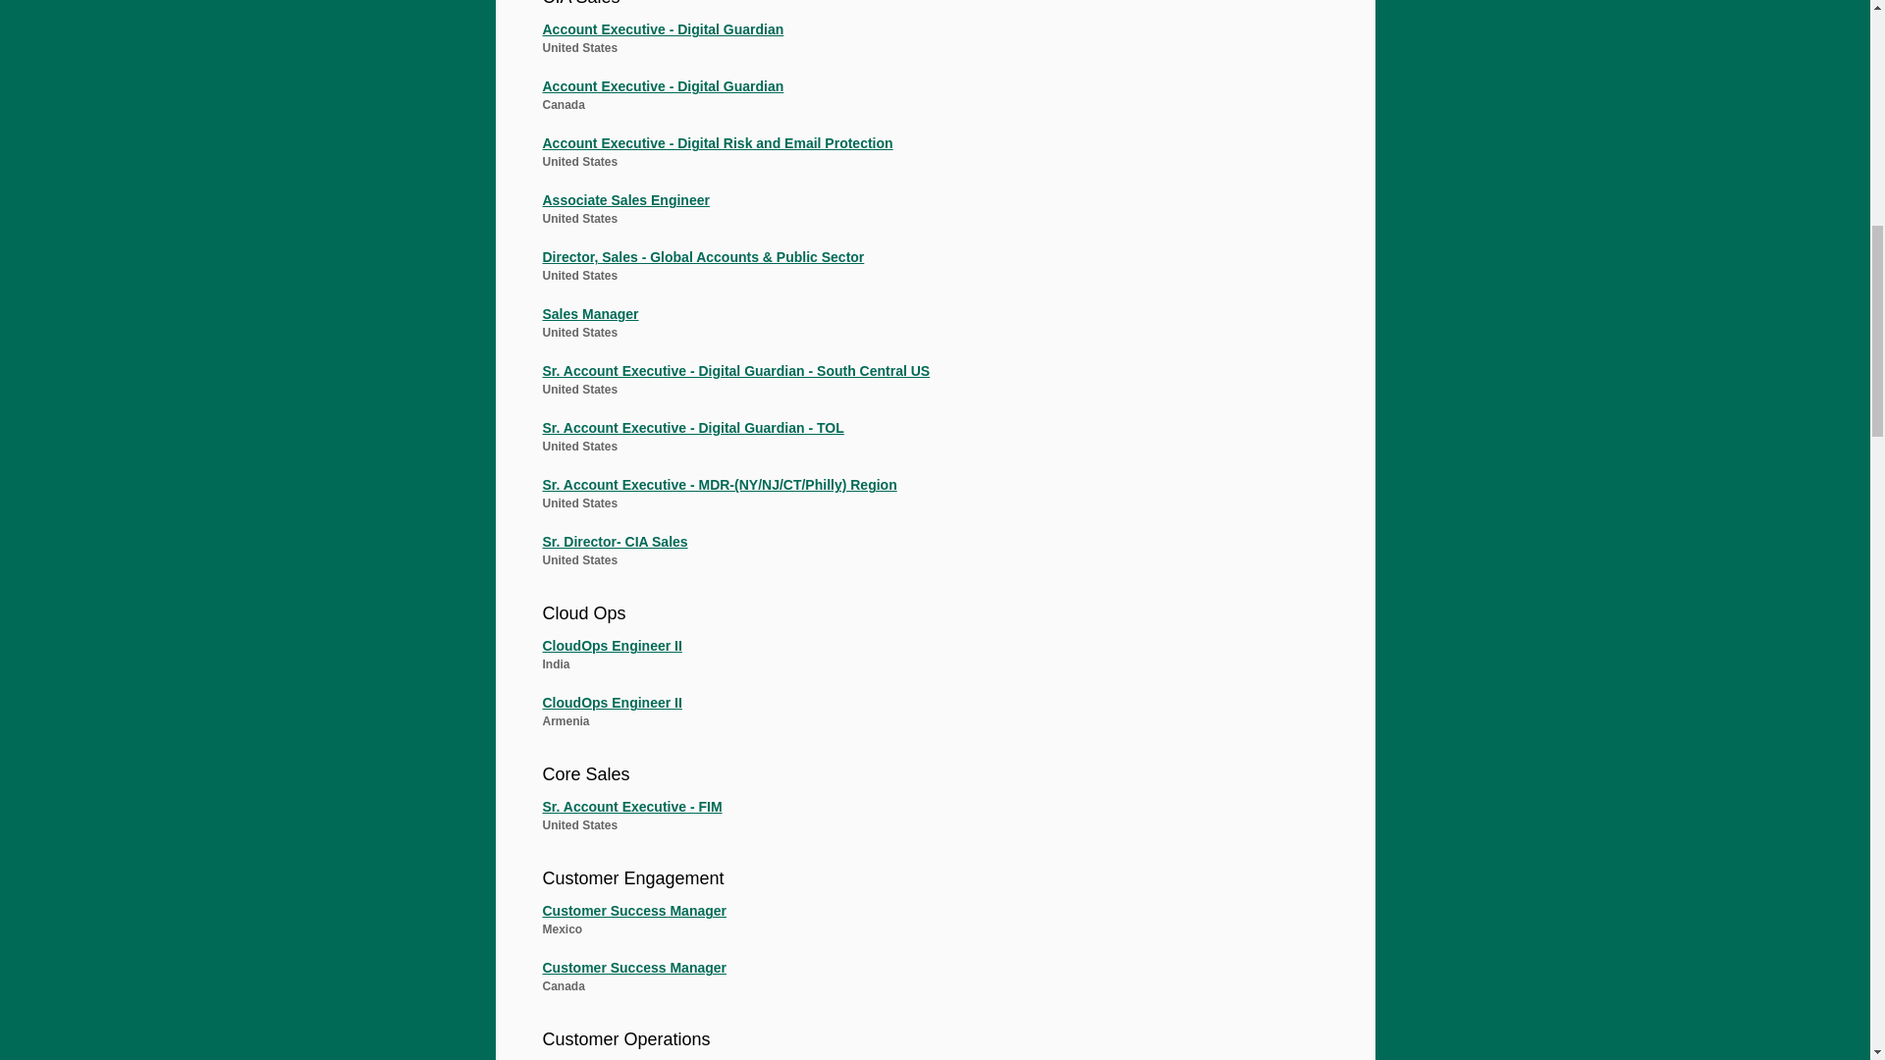  Describe the element at coordinates (924, 34) in the screenshot. I see `Account Executive - Digital Guardian` at that location.